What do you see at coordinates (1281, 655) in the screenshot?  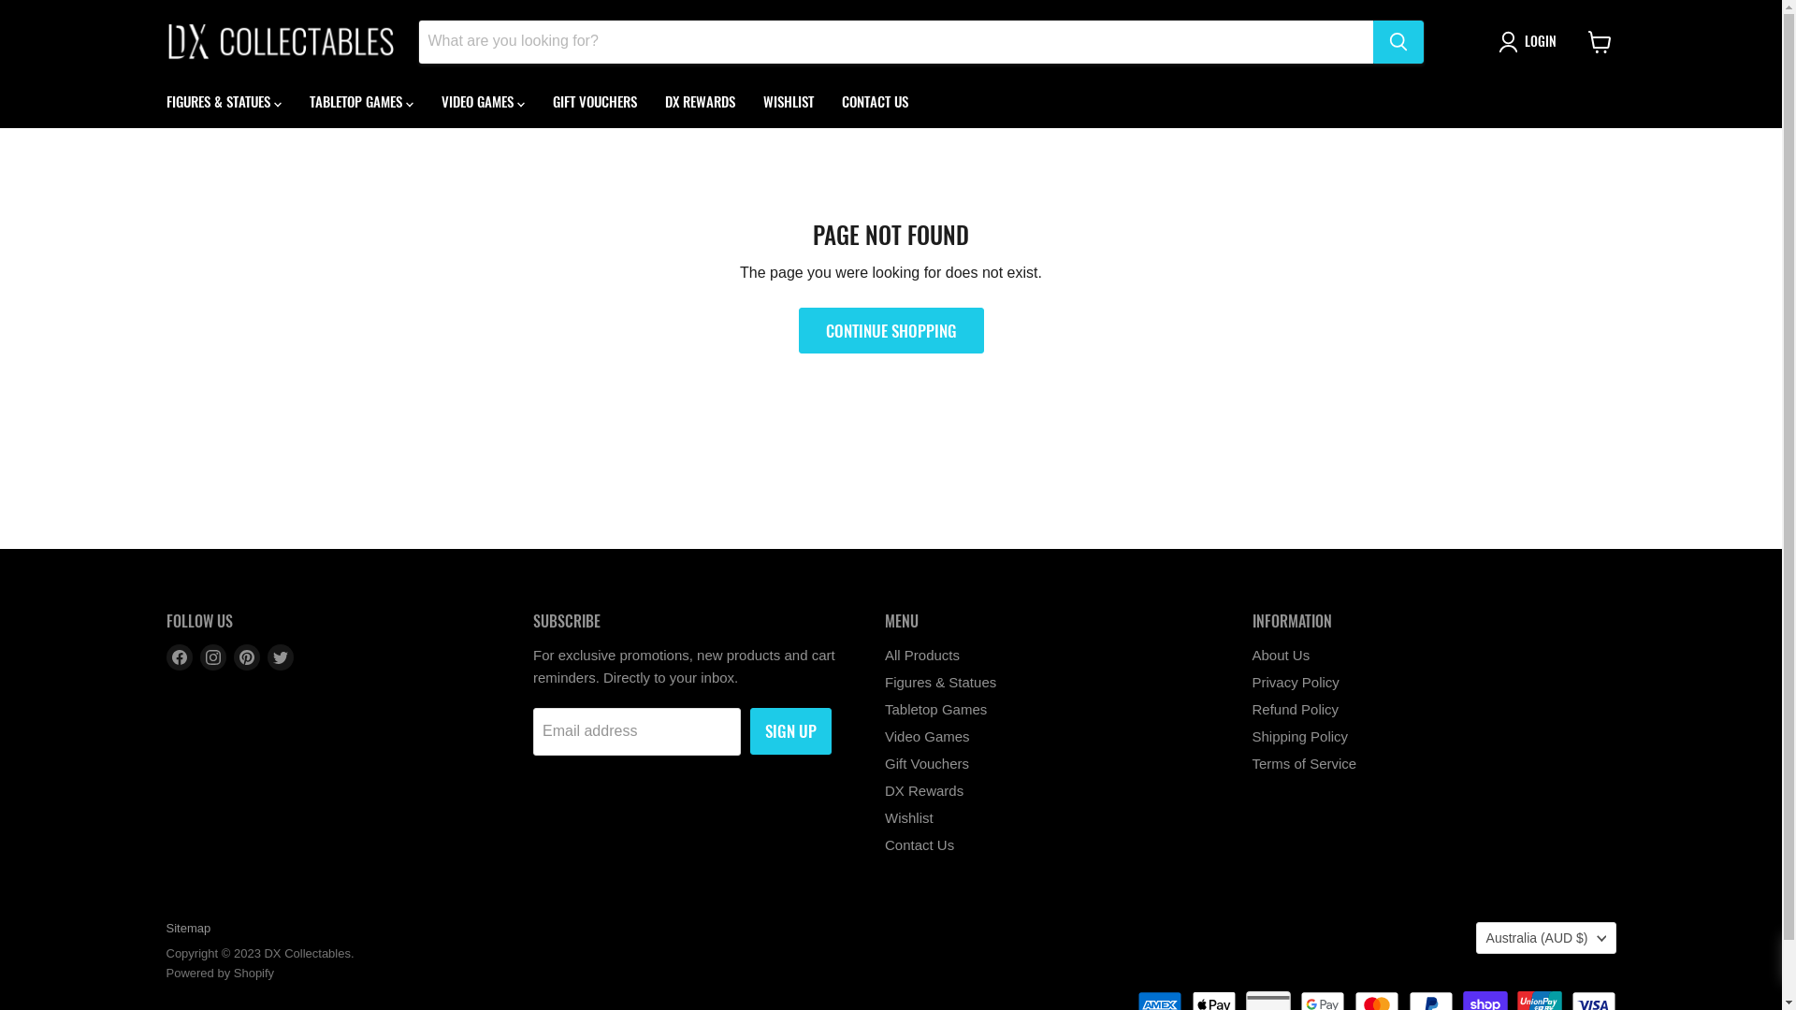 I see `About Us` at bounding box center [1281, 655].